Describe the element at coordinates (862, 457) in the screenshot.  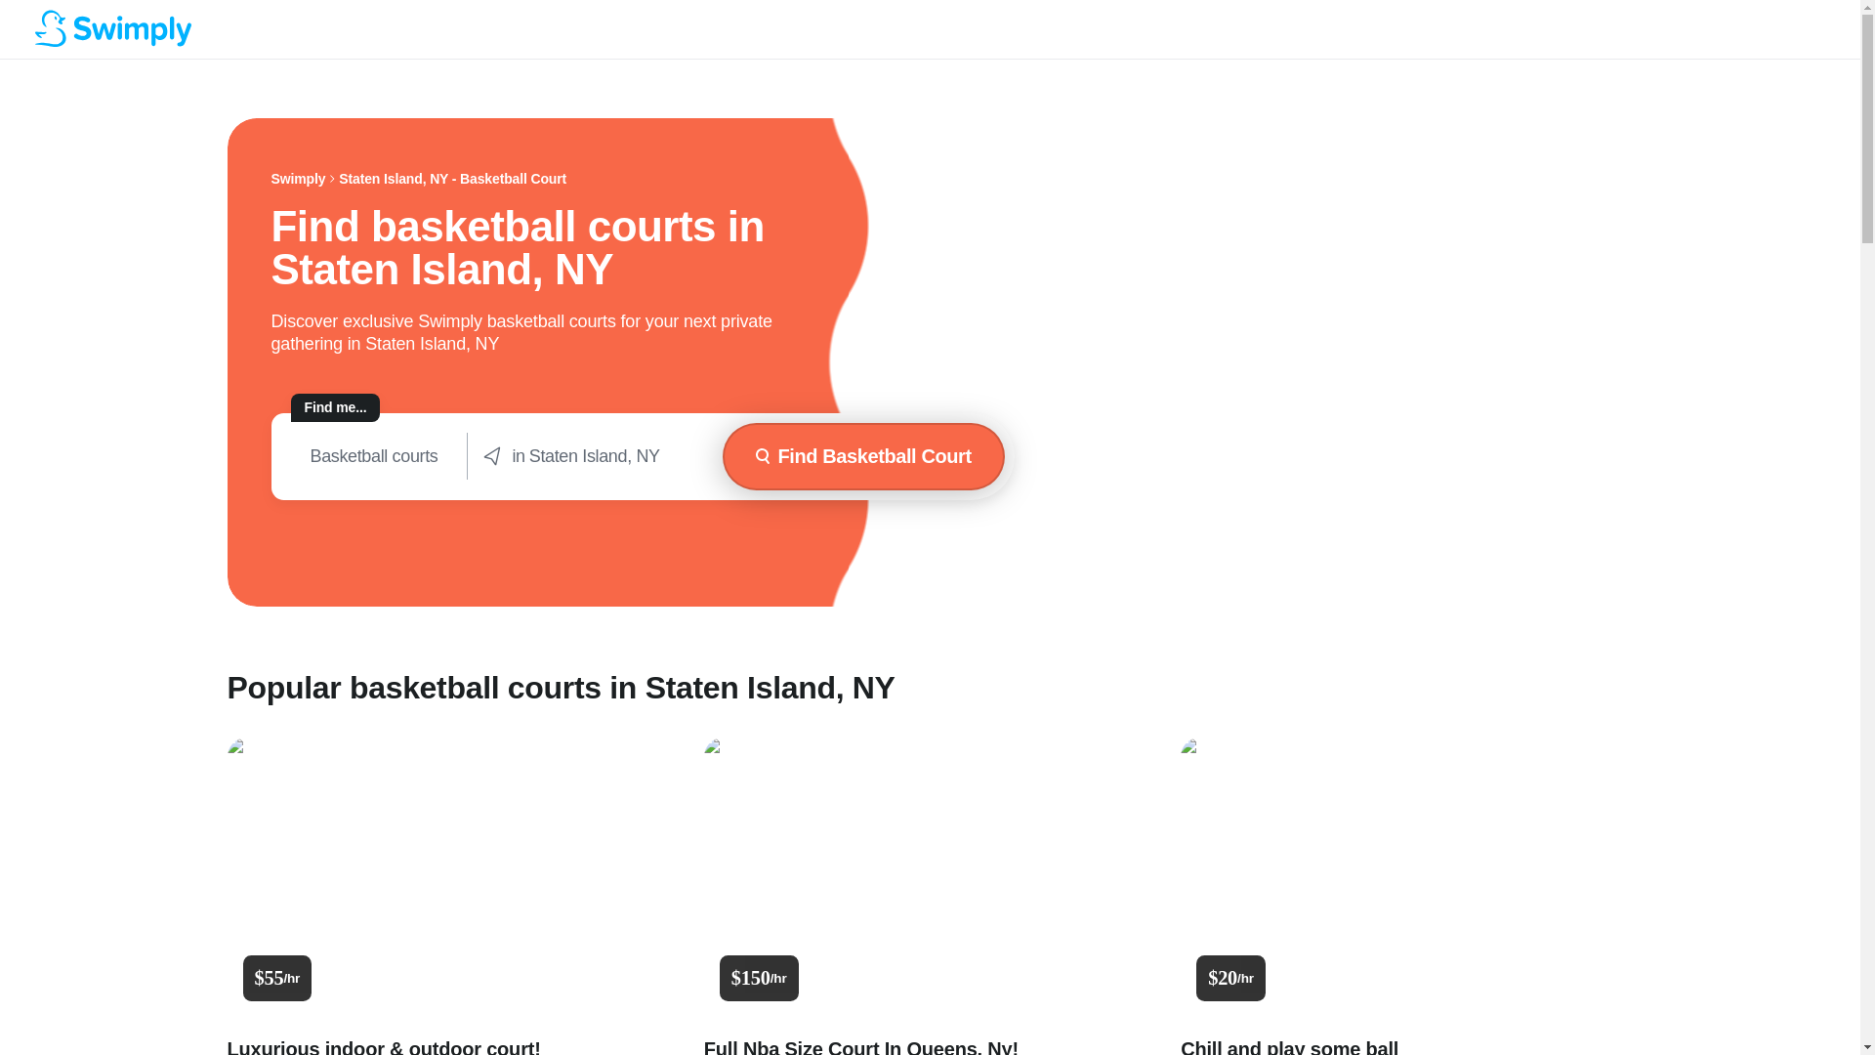
I see `Find Basketball Court` at that location.